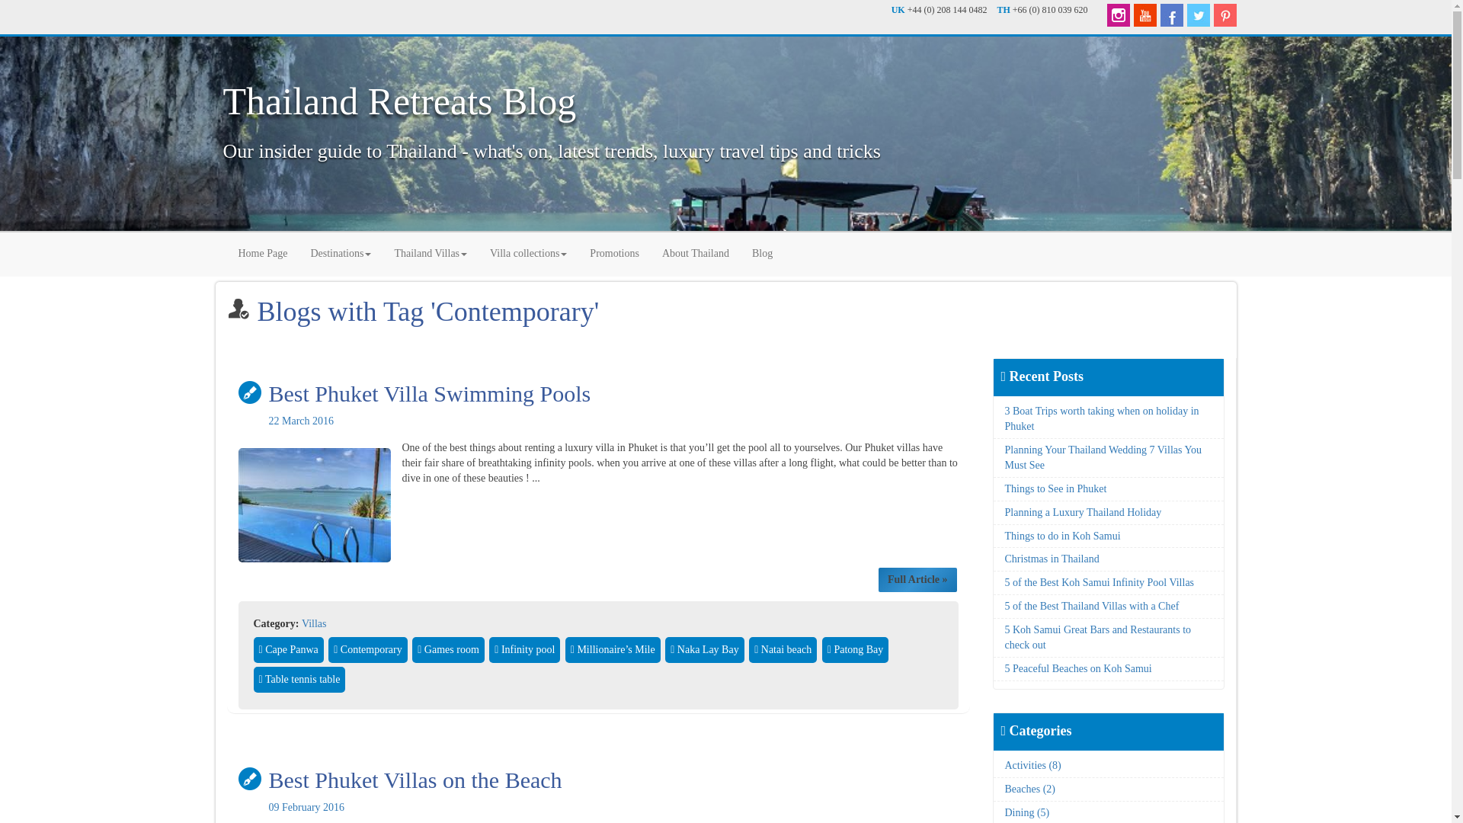 This screenshot has width=1463, height=823. I want to click on Promotions, so click(614, 251).